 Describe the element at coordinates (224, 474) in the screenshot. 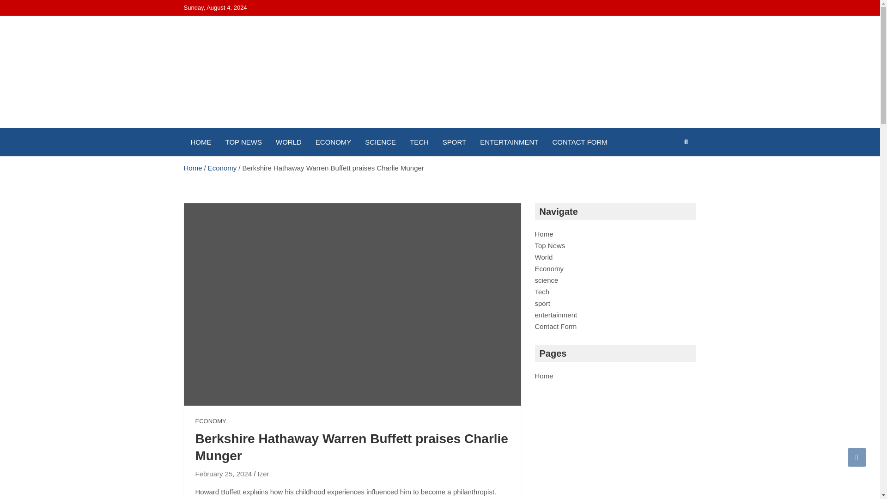

I see `February 25, 2024` at that location.